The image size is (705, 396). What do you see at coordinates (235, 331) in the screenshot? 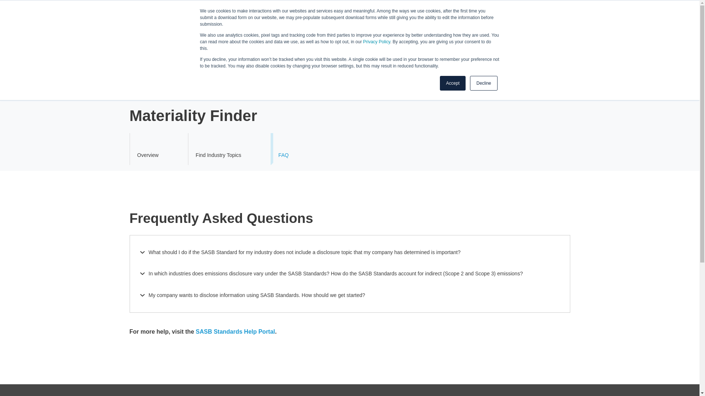
I see `SASB Standards Help Portal` at bounding box center [235, 331].